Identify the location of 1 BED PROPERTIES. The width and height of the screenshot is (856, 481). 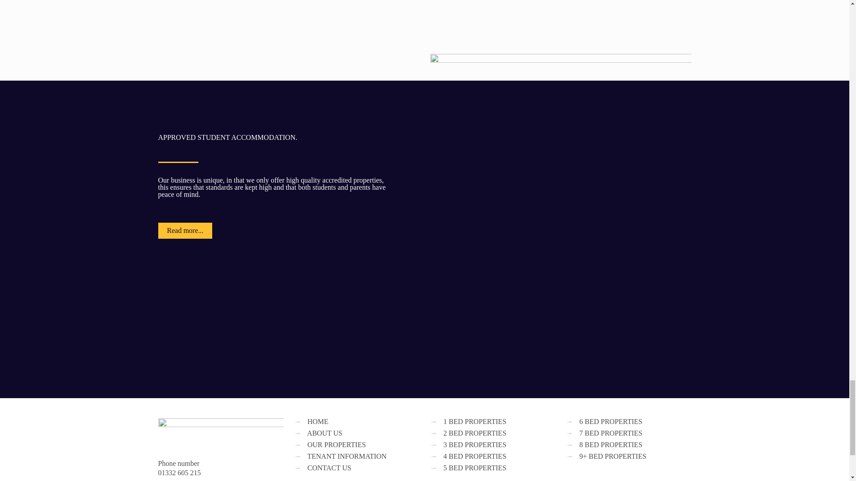
(474, 421).